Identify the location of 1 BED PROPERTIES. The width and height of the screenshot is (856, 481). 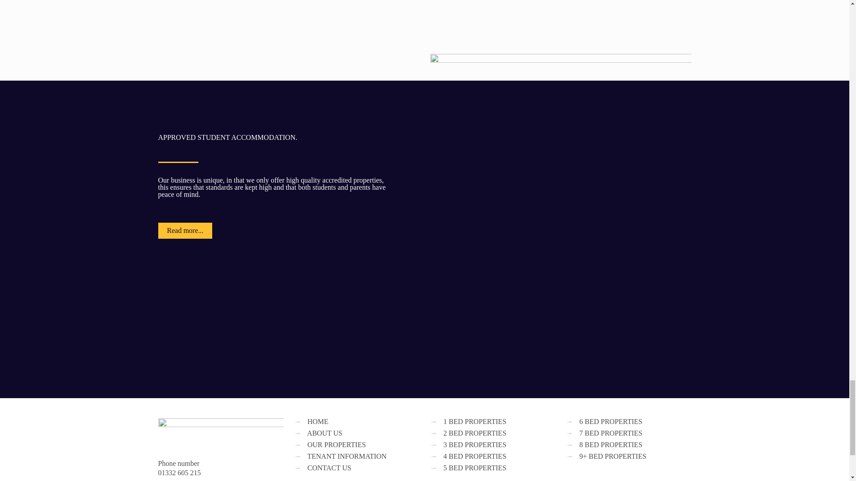
(474, 421).